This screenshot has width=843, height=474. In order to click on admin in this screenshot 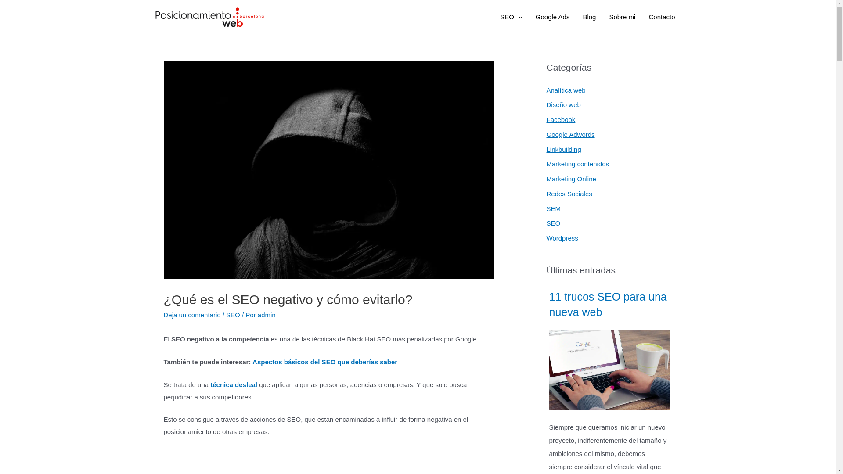, I will do `click(267, 315)`.